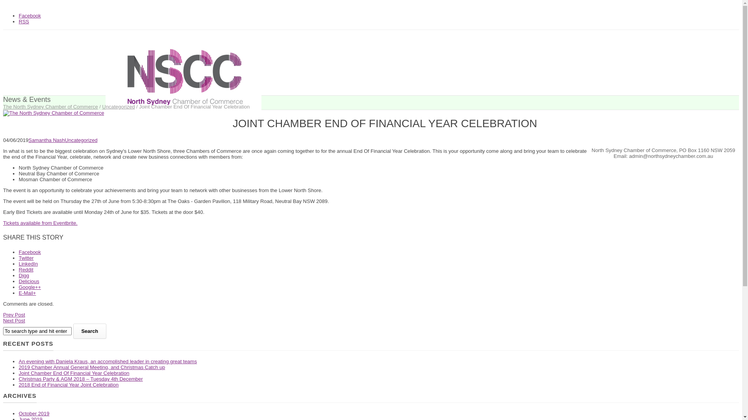 The height and width of the screenshot is (420, 748). Describe the element at coordinates (175, 124) in the screenshot. I see `News & Events` at that location.